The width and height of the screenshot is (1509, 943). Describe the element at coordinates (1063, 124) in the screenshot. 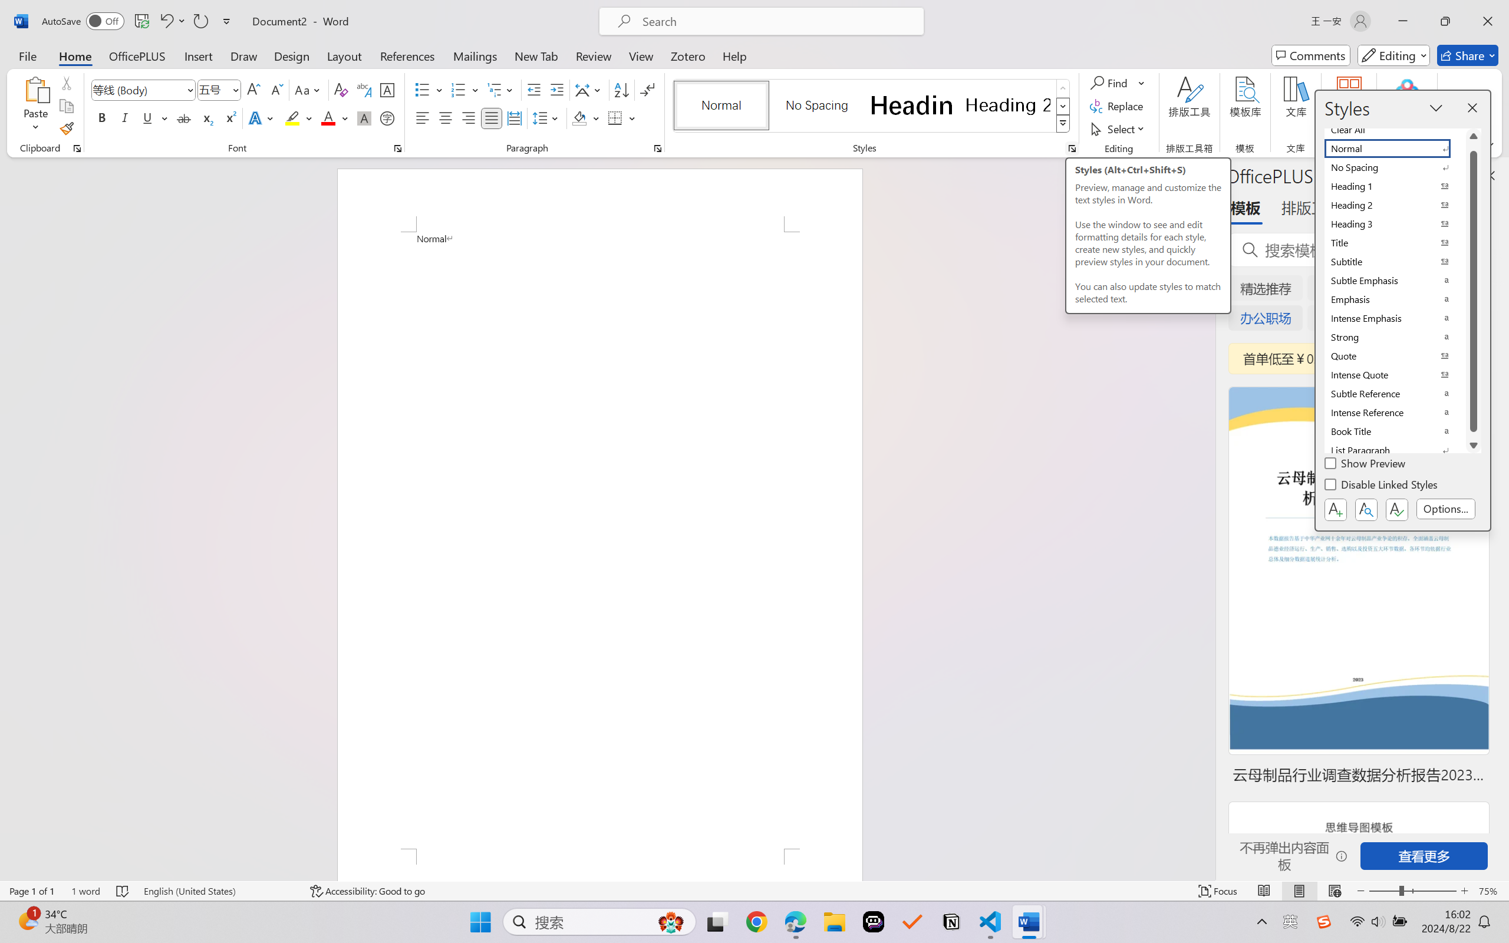

I see `Class: NetUIImage` at that location.